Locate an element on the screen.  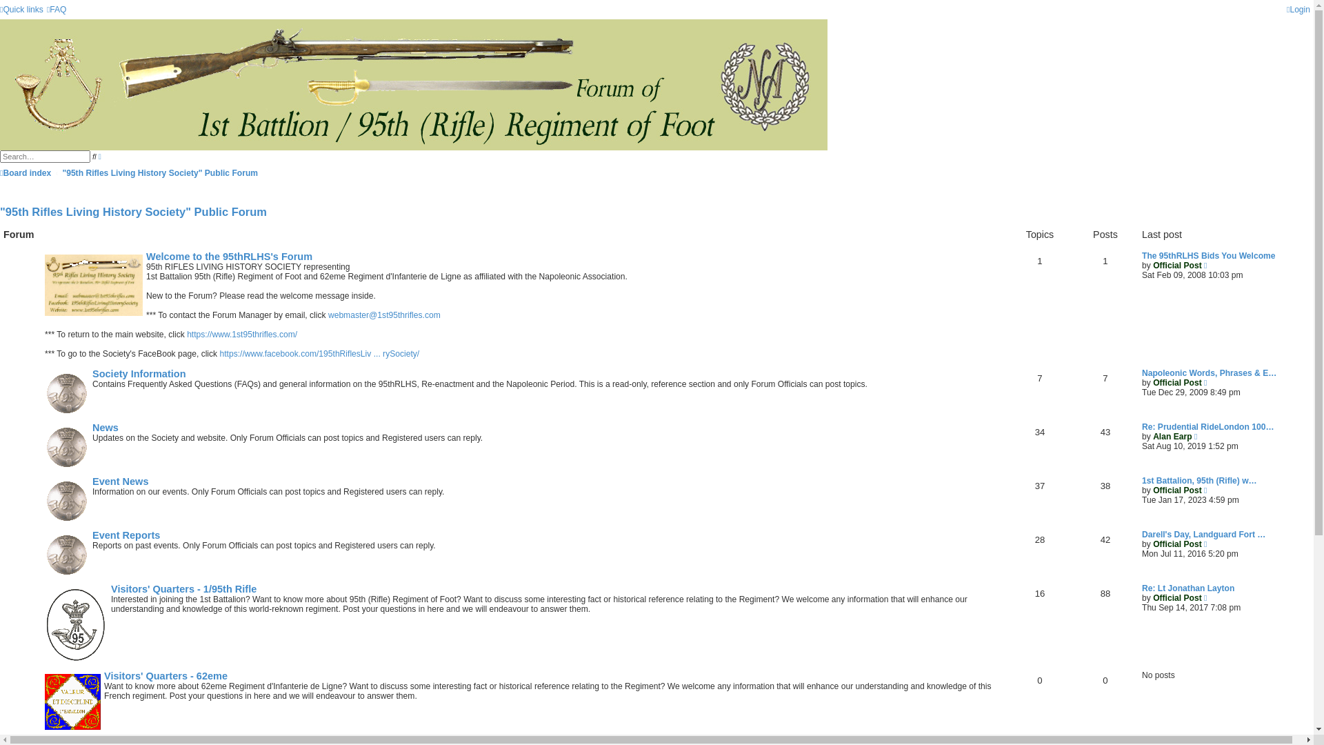
FAQ is located at coordinates (57, 10).